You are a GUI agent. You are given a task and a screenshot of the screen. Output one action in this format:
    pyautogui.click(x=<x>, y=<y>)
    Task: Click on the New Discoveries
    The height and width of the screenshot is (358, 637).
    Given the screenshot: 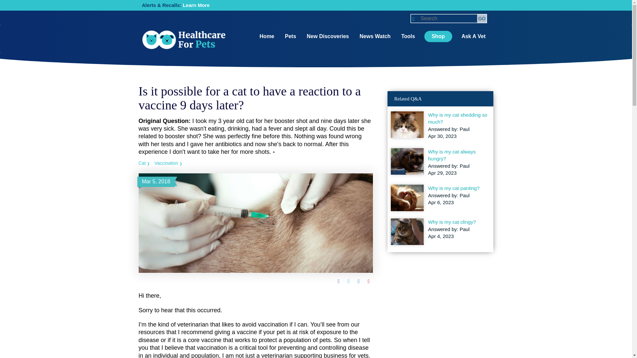 What is the action you would take?
    pyautogui.click(x=328, y=36)
    